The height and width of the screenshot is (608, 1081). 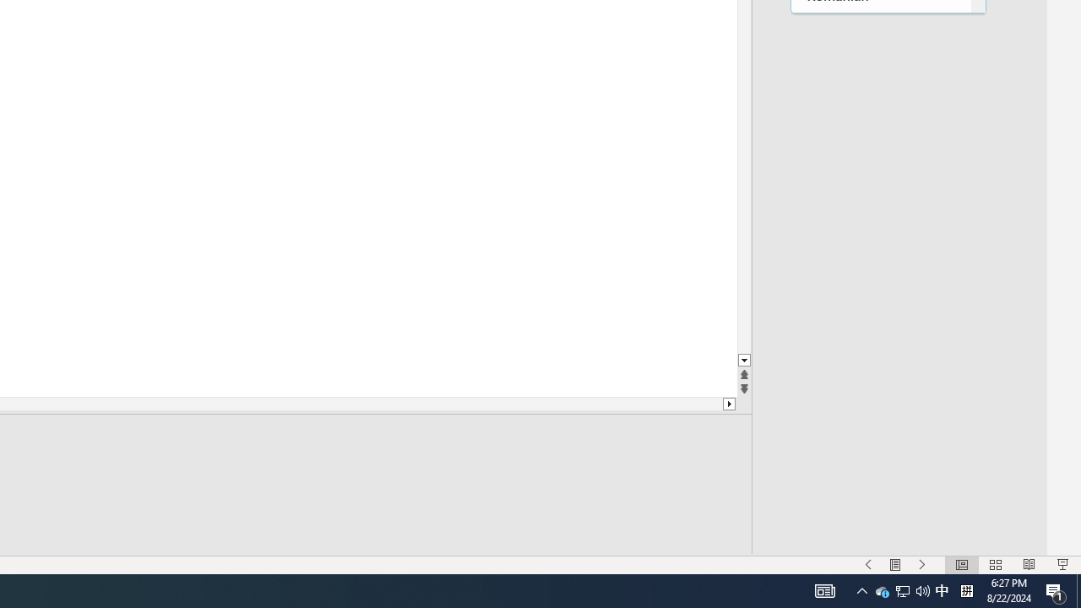 I want to click on Slovak, so click(x=880, y=410).